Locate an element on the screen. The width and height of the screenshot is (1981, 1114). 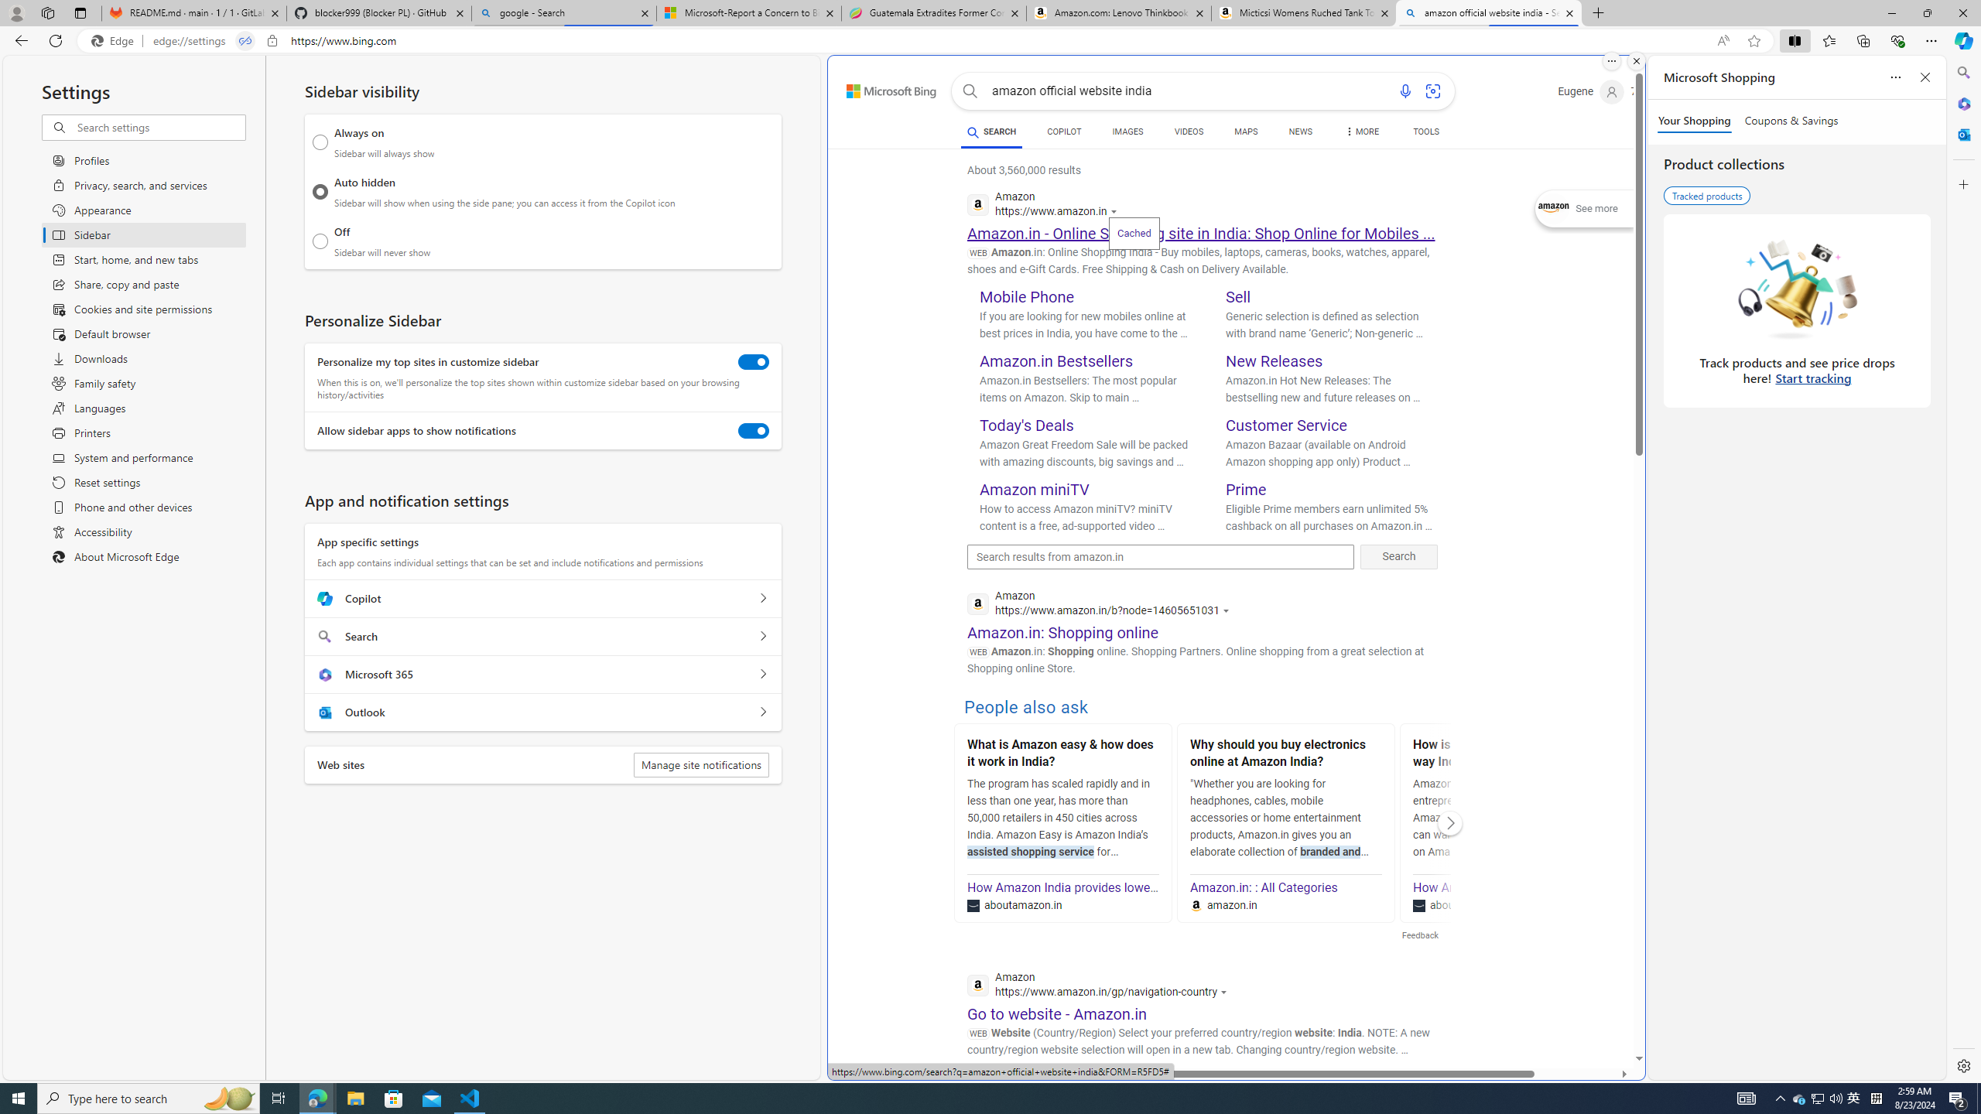
What is Amazon easy & how does it work in India? is located at coordinates (1062, 755).